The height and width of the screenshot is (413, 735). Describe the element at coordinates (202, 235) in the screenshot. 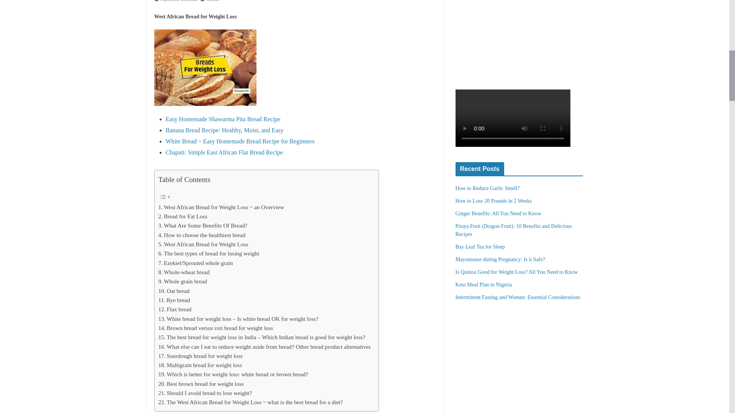

I see `How to choose the healthiest bread` at that location.